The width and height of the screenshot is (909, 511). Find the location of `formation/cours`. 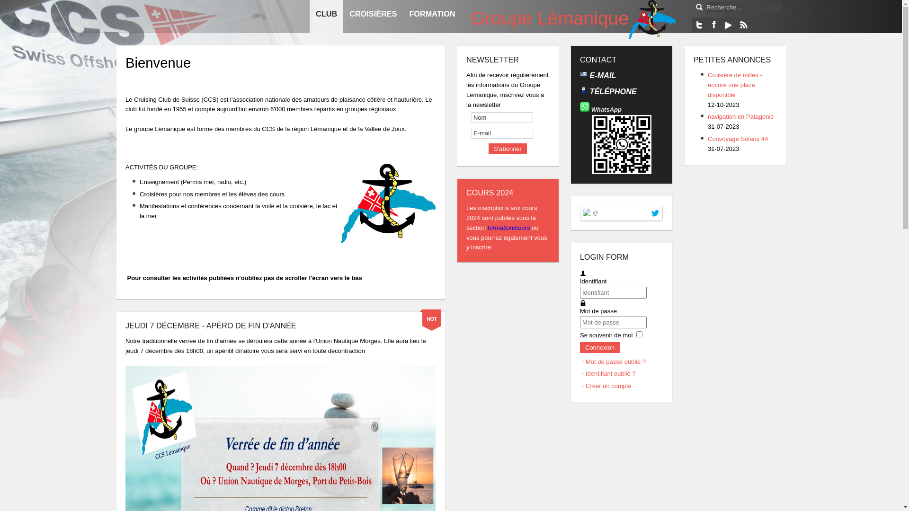

formation/cours is located at coordinates (509, 228).